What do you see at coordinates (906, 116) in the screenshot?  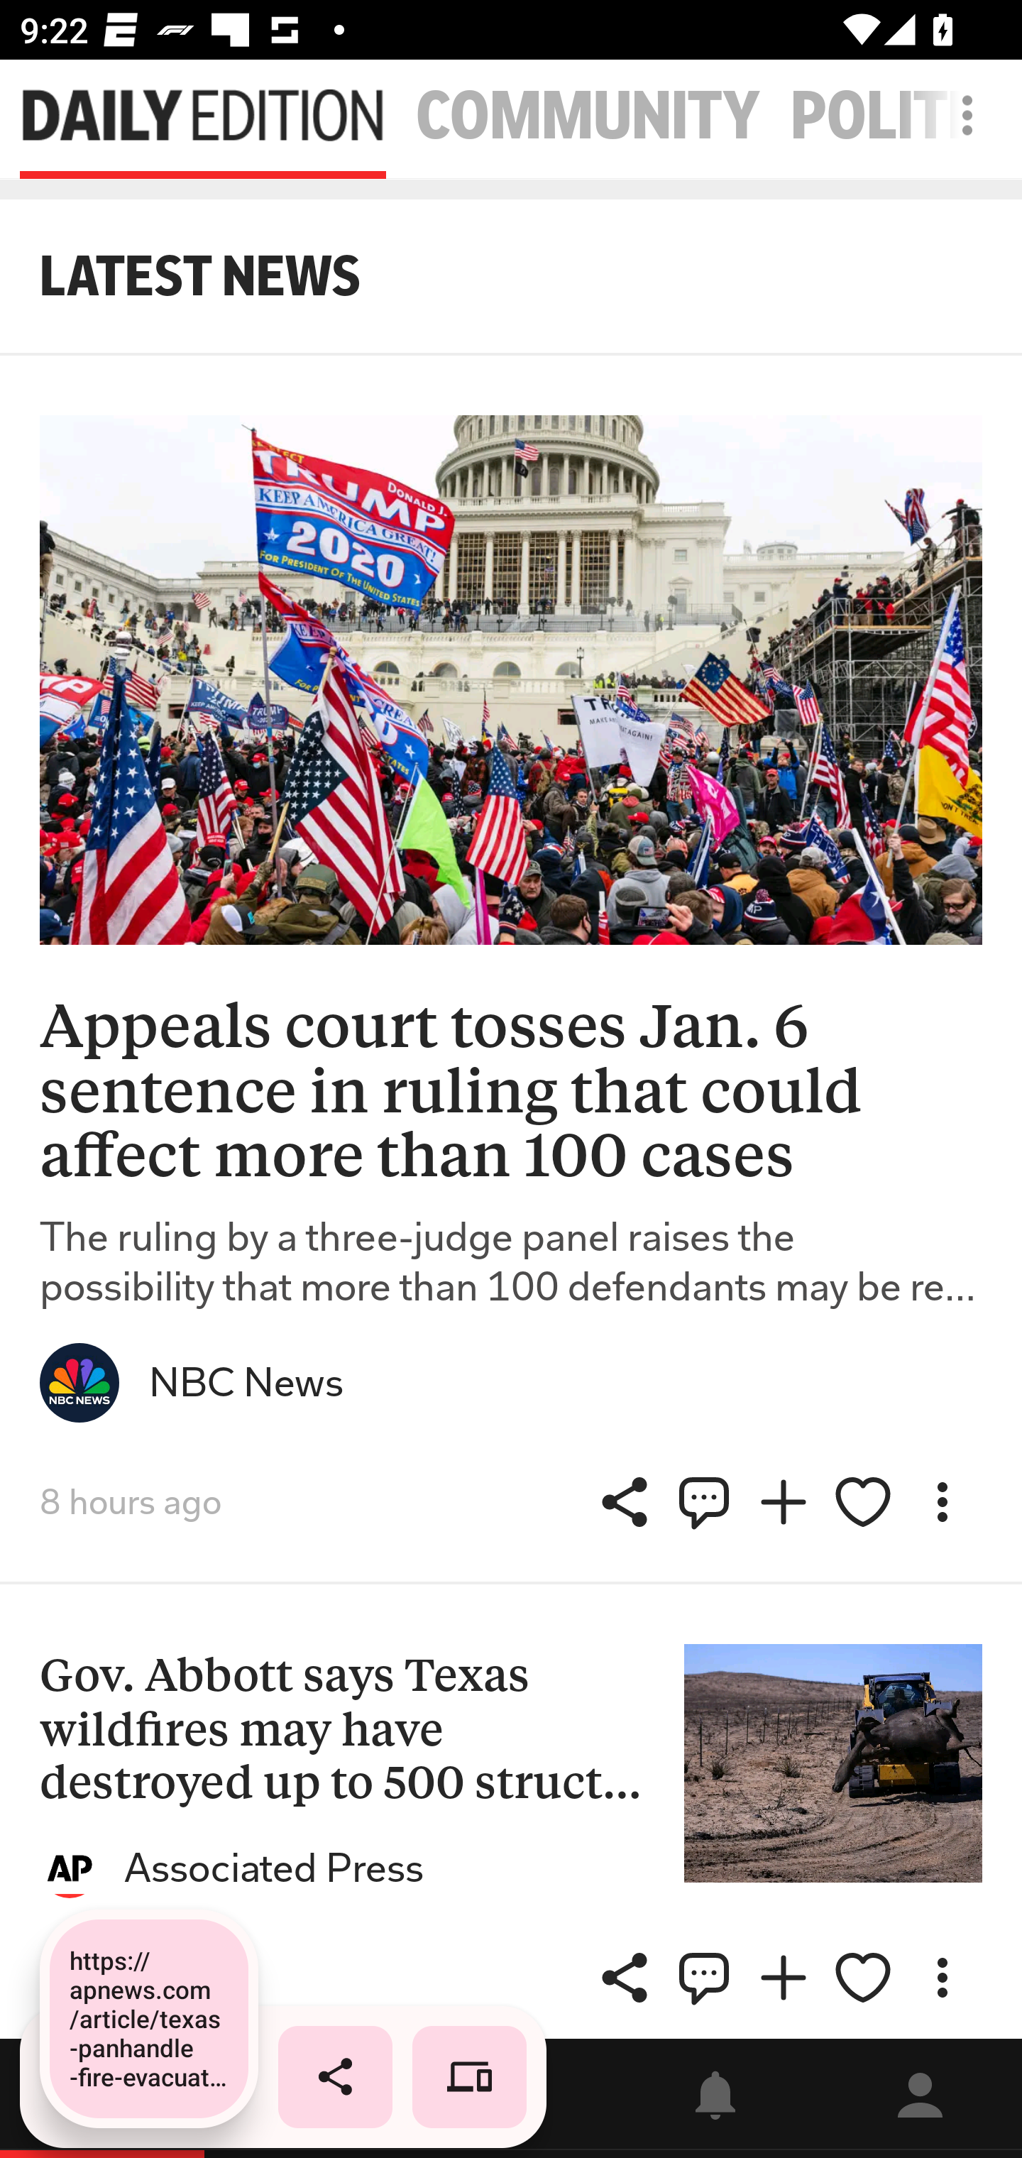 I see `POLITICS` at bounding box center [906, 116].